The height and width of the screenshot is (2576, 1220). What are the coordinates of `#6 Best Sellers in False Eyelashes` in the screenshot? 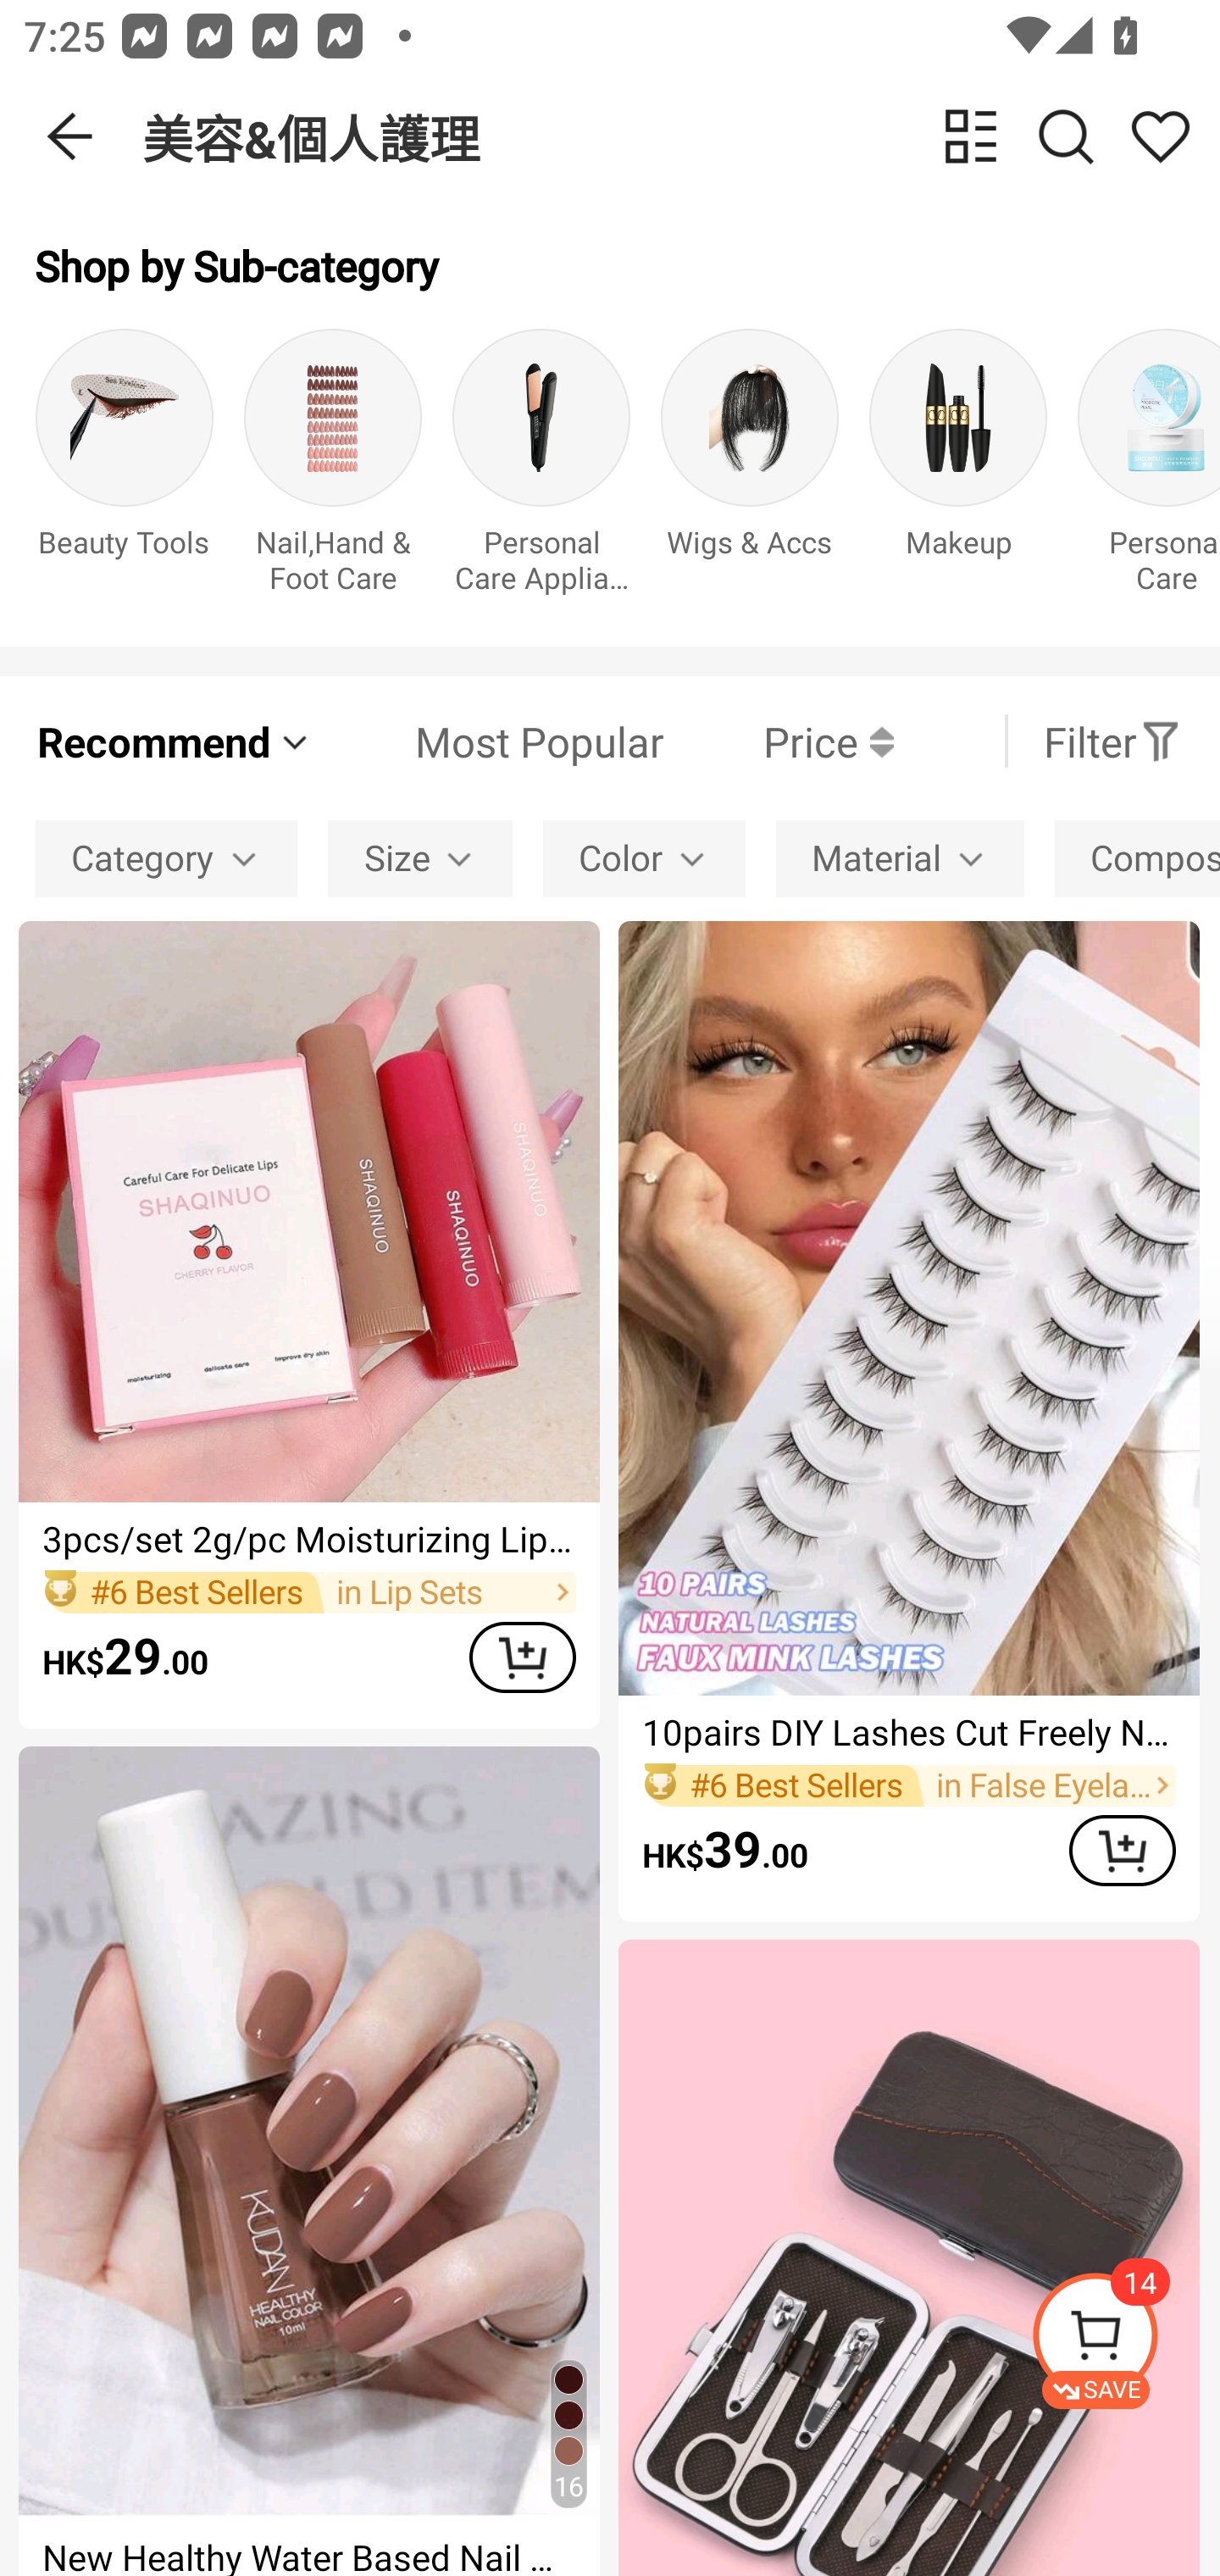 It's located at (908, 1785).